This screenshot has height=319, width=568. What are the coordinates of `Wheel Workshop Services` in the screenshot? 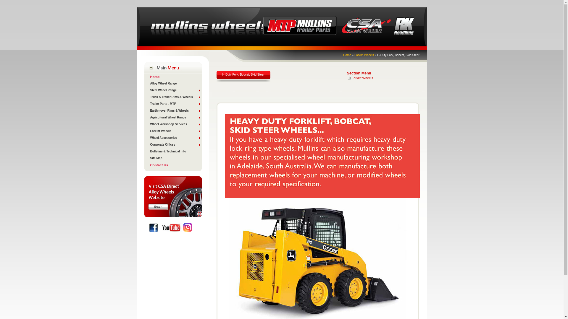 It's located at (173, 125).